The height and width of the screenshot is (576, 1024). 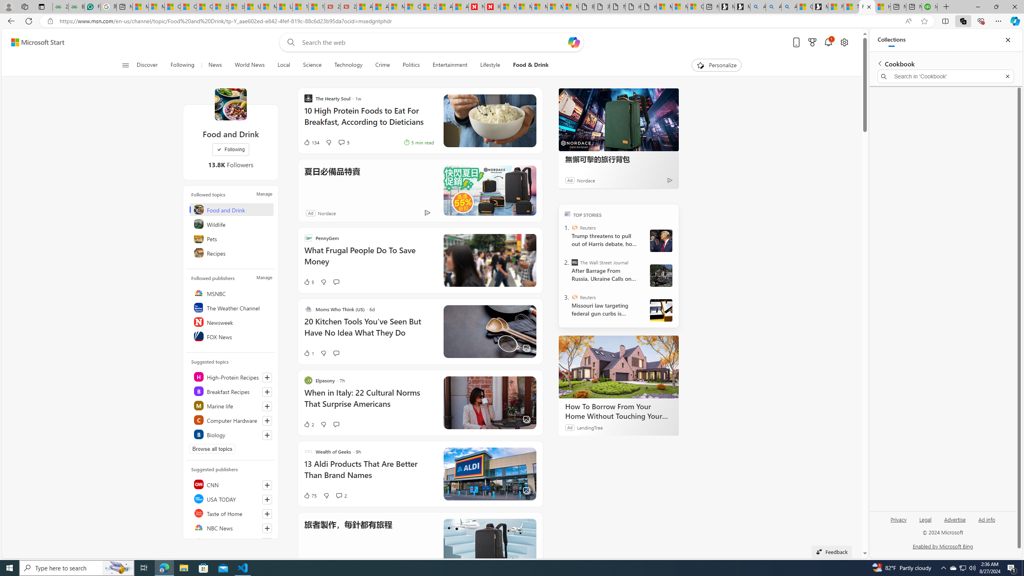 What do you see at coordinates (490, 260) in the screenshot?
I see `Class: hero-image` at bounding box center [490, 260].